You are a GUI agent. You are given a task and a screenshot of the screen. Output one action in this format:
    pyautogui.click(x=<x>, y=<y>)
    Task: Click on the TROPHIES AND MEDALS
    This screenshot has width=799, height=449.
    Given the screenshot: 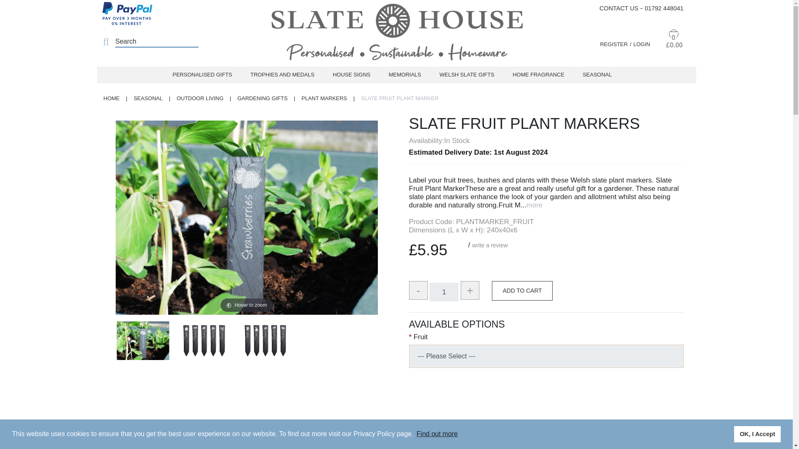 What is the action you would take?
    pyautogui.click(x=282, y=74)
    